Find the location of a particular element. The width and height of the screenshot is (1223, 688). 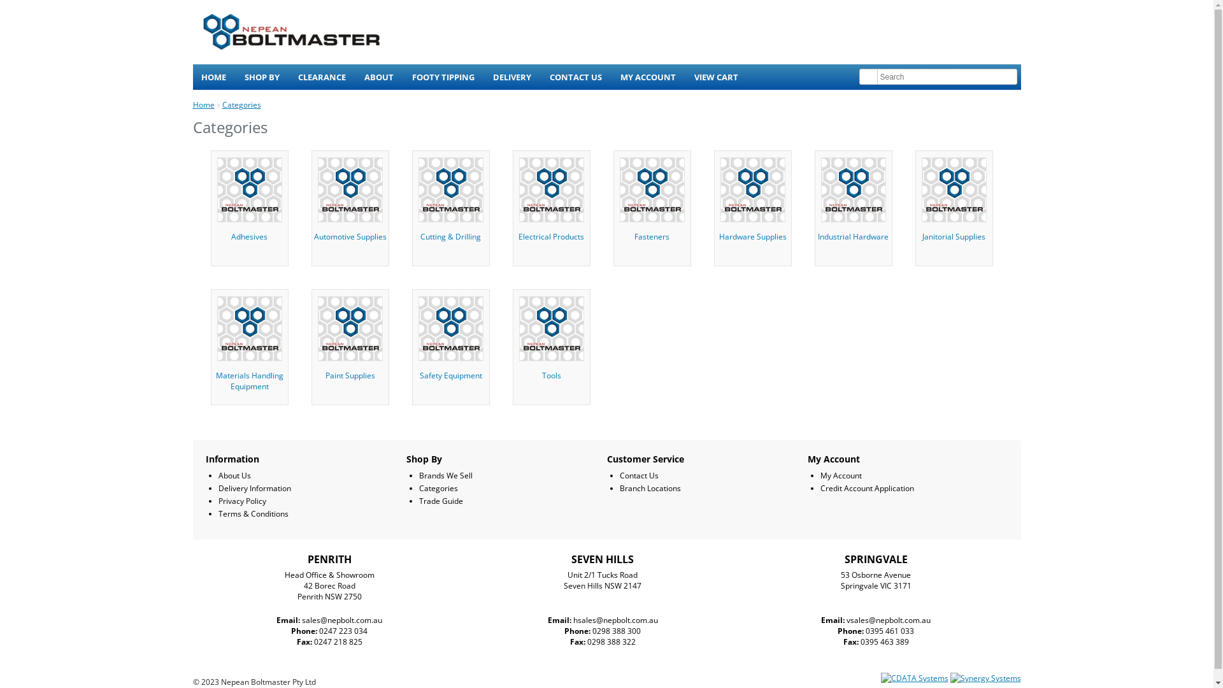

Terms & Conditions is located at coordinates (253, 513).